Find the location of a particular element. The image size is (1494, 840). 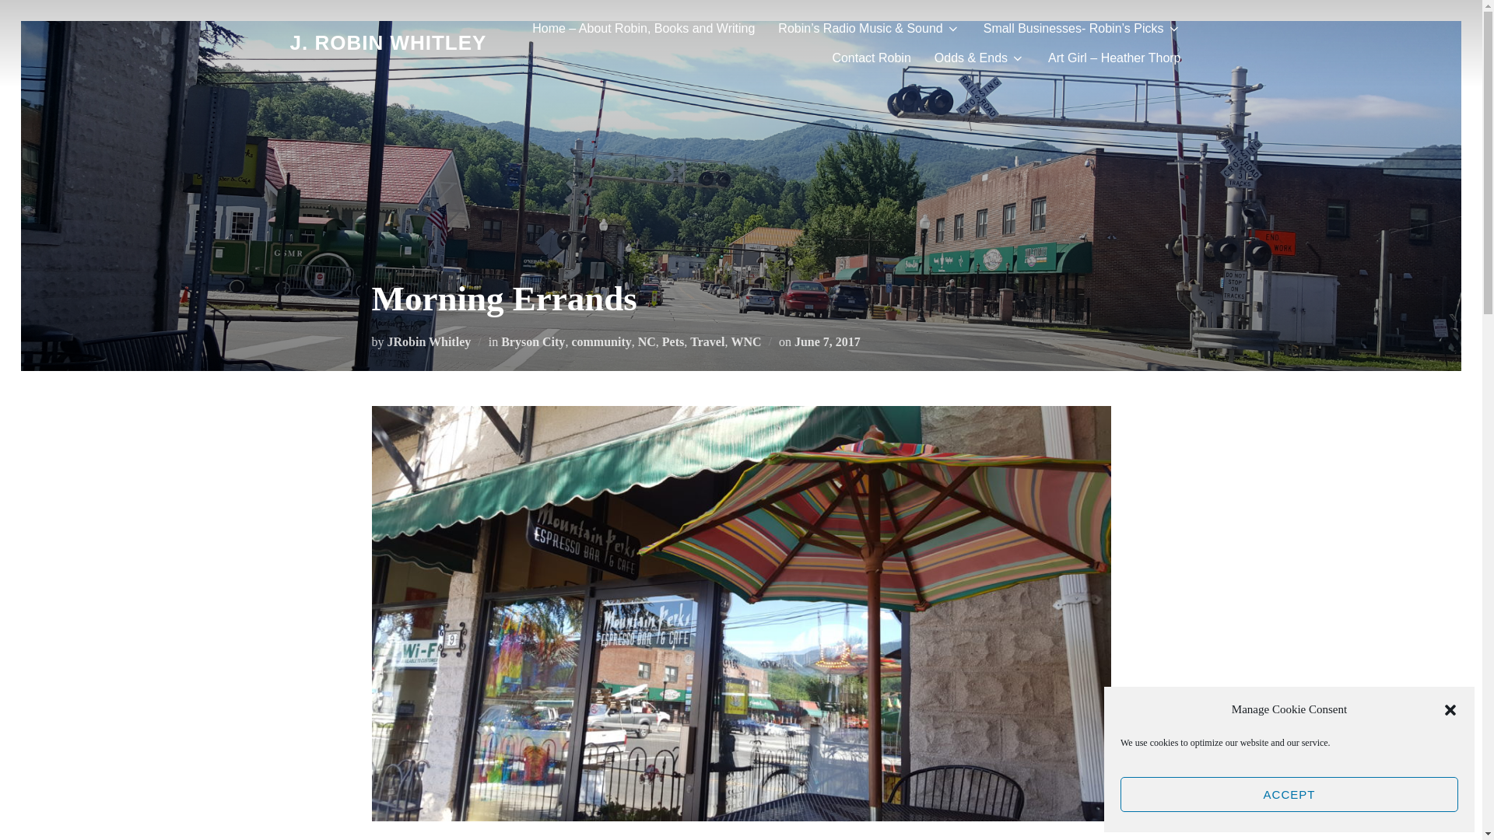

J. ROBIN WHITLEY is located at coordinates (388, 43).